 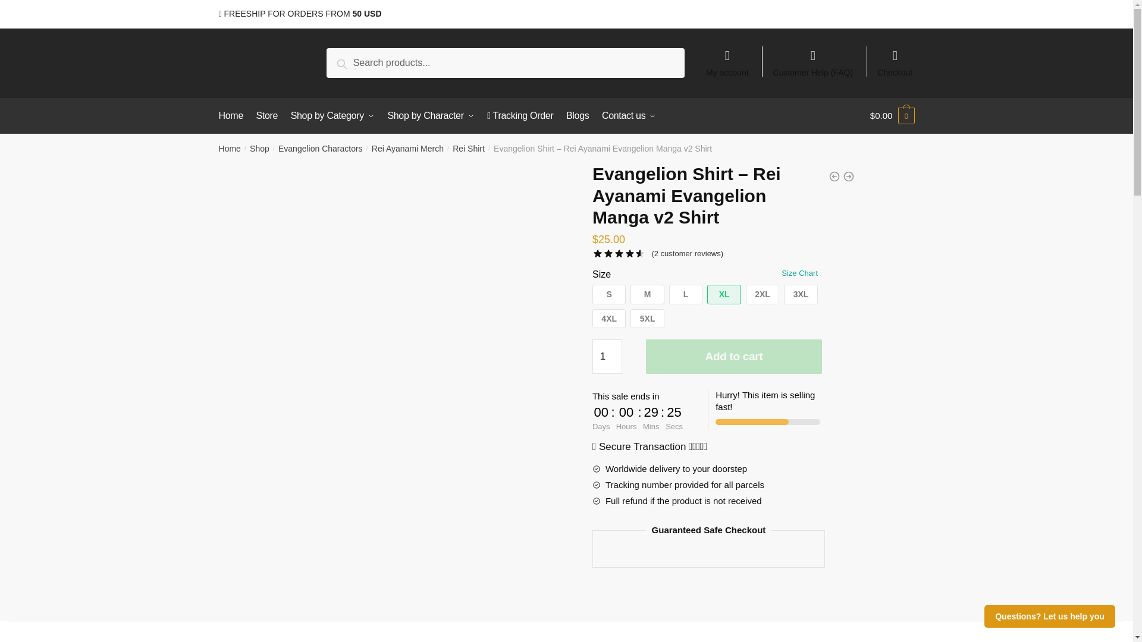 What do you see at coordinates (801, 294) in the screenshot?
I see `3XL` at bounding box center [801, 294].